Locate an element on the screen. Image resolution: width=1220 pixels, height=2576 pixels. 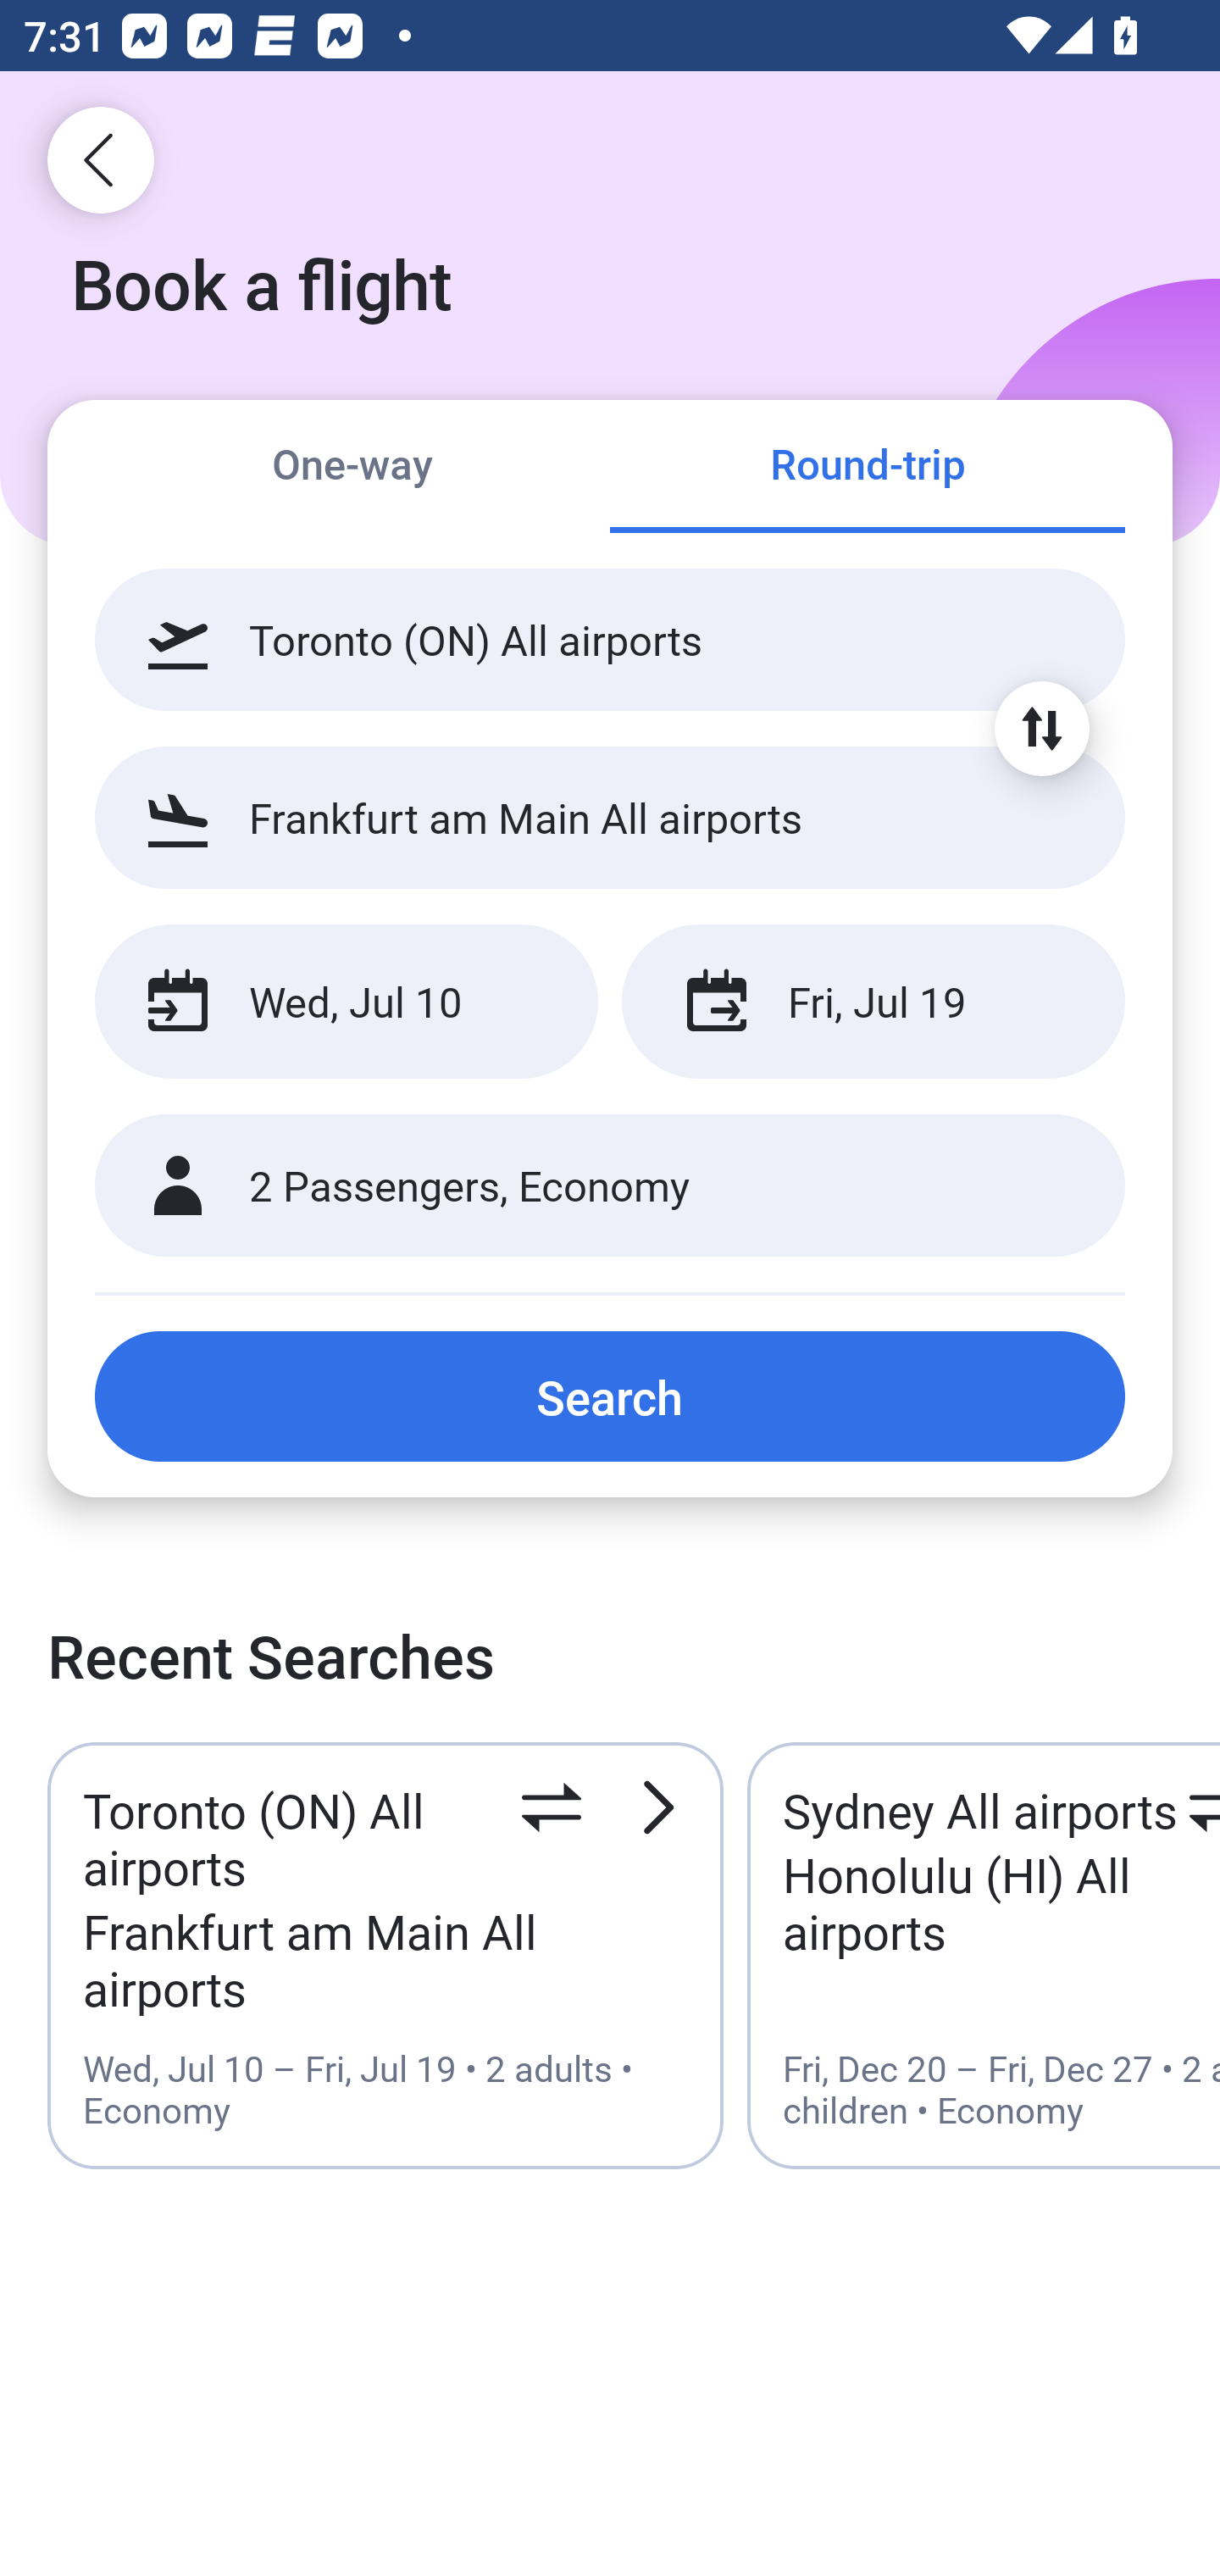
Search is located at coordinates (610, 1396).